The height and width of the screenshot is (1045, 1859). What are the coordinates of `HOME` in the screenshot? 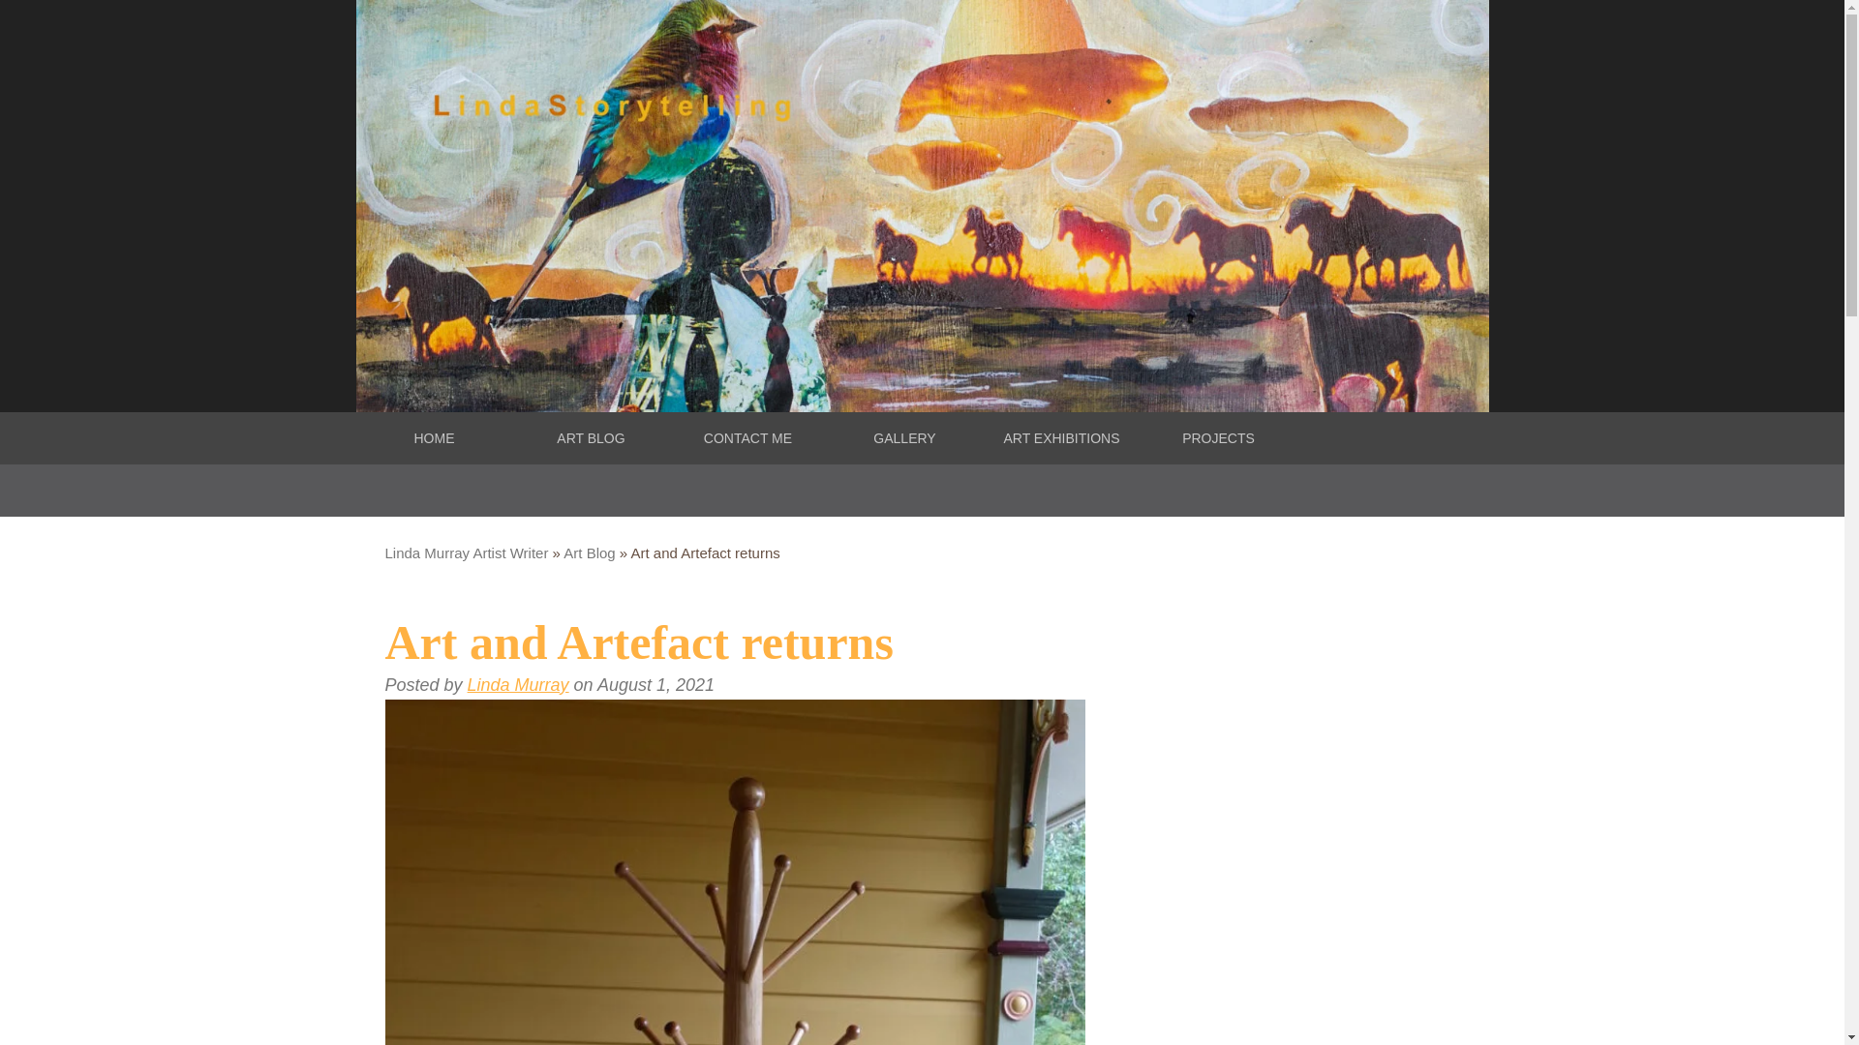 It's located at (434, 437).